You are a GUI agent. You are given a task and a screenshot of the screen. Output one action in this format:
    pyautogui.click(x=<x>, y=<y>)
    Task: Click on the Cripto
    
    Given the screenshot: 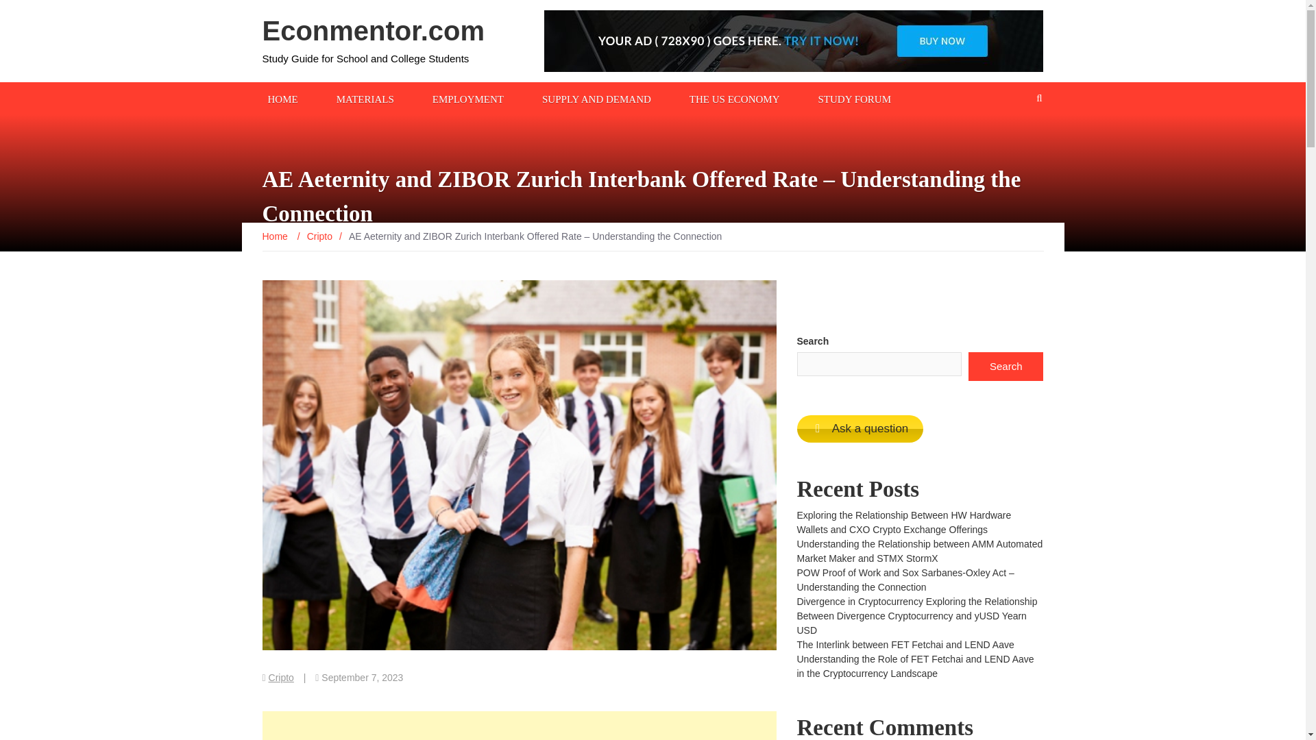 What is the action you would take?
    pyautogui.click(x=281, y=677)
    